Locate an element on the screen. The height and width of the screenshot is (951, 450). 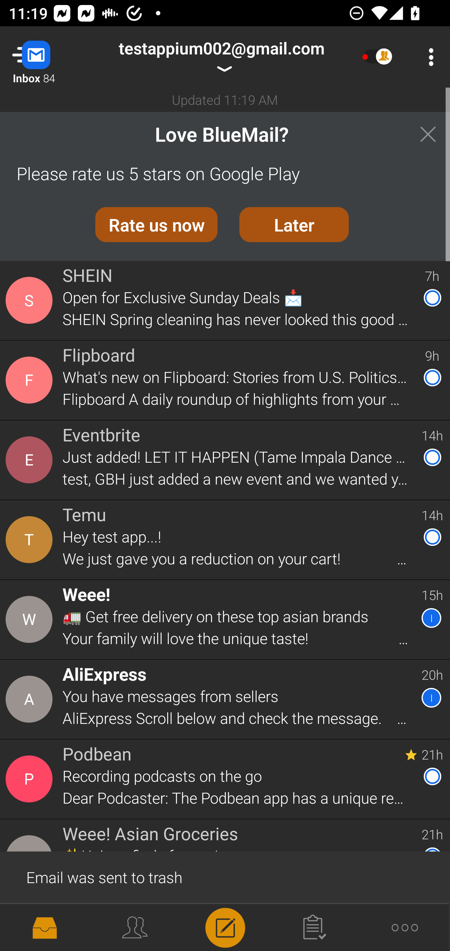
Navigate up is located at coordinates (49, 57).